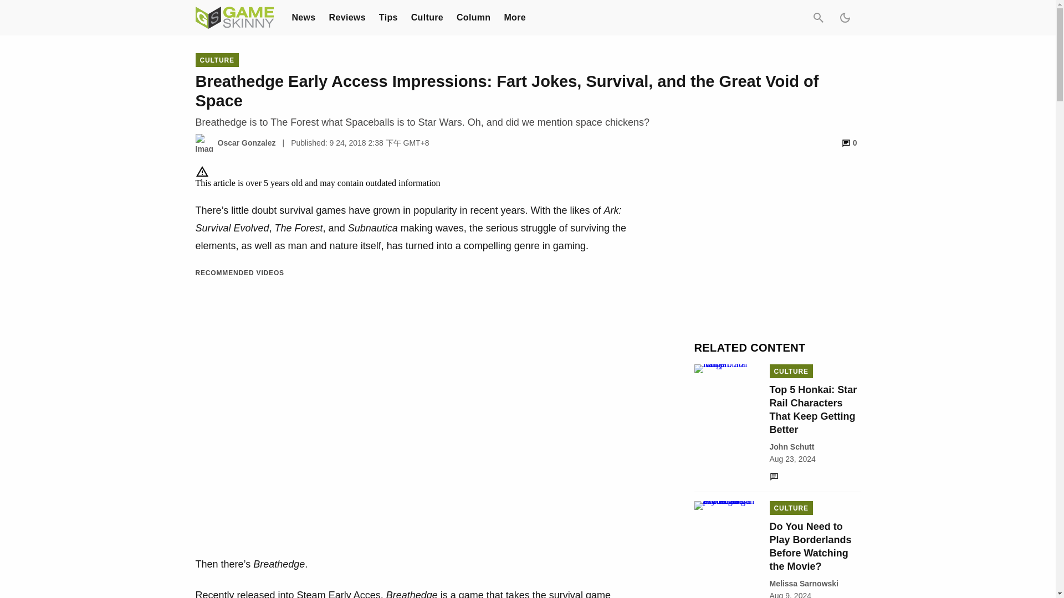 The image size is (1064, 598). What do you see at coordinates (817, 17) in the screenshot?
I see `Search` at bounding box center [817, 17].